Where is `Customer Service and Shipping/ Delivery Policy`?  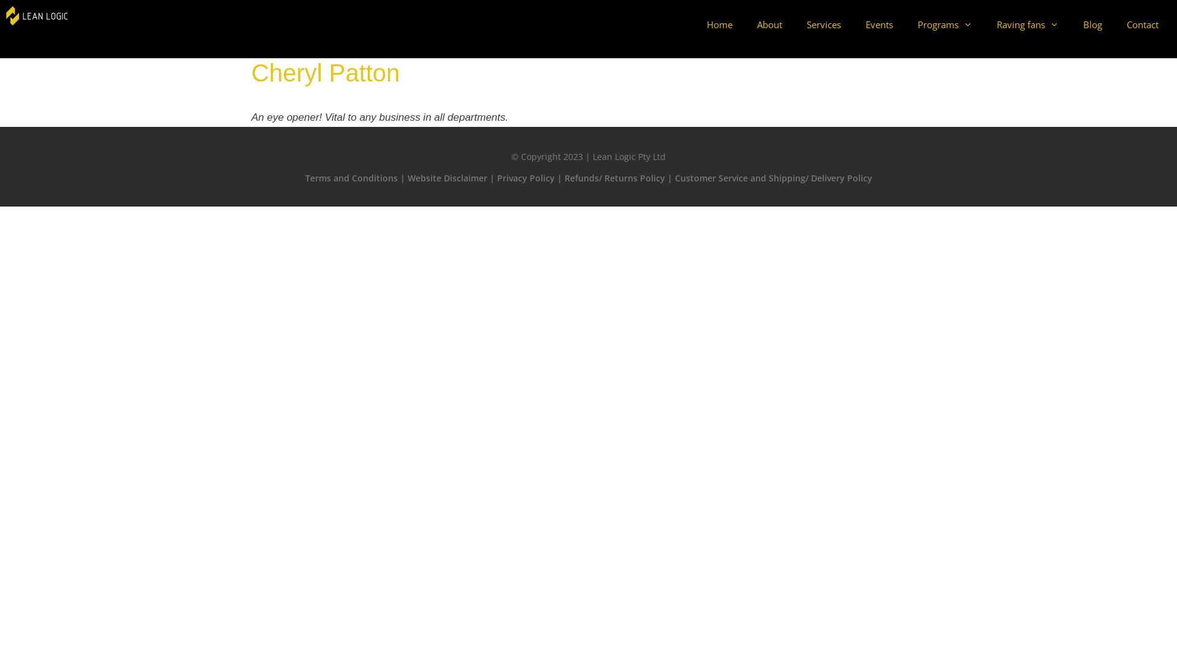
Customer Service and Shipping/ Delivery Policy is located at coordinates (773, 178).